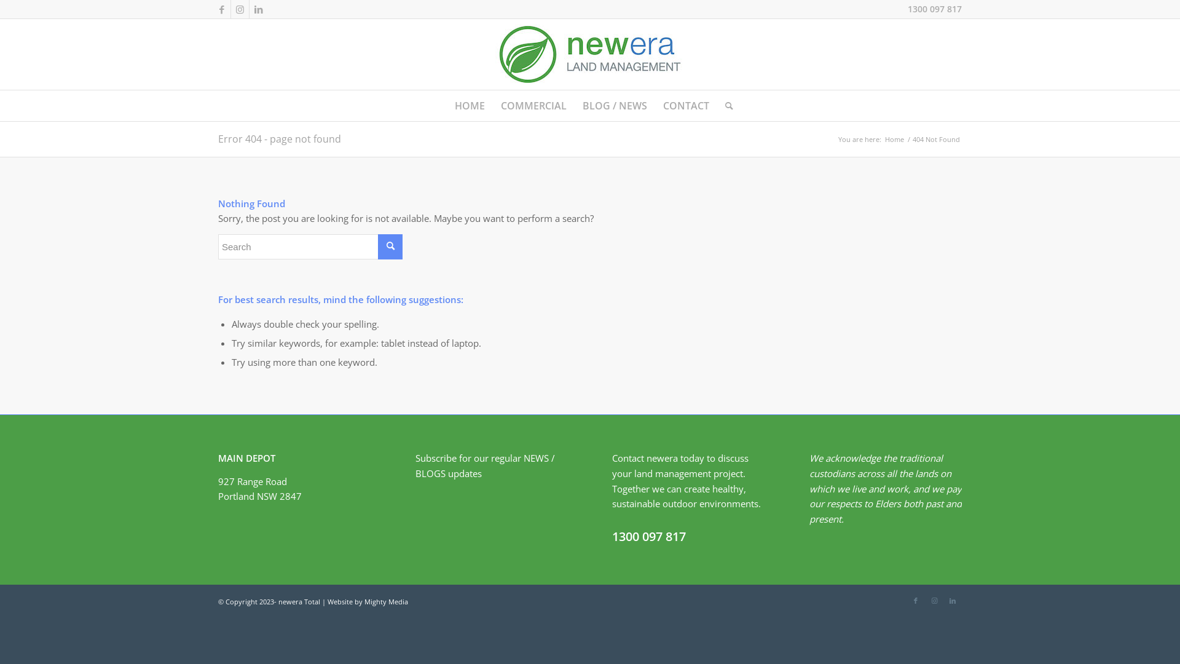 Image resolution: width=1180 pixels, height=664 pixels. Describe the element at coordinates (221, 9) in the screenshot. I see `Facebook` at that location.